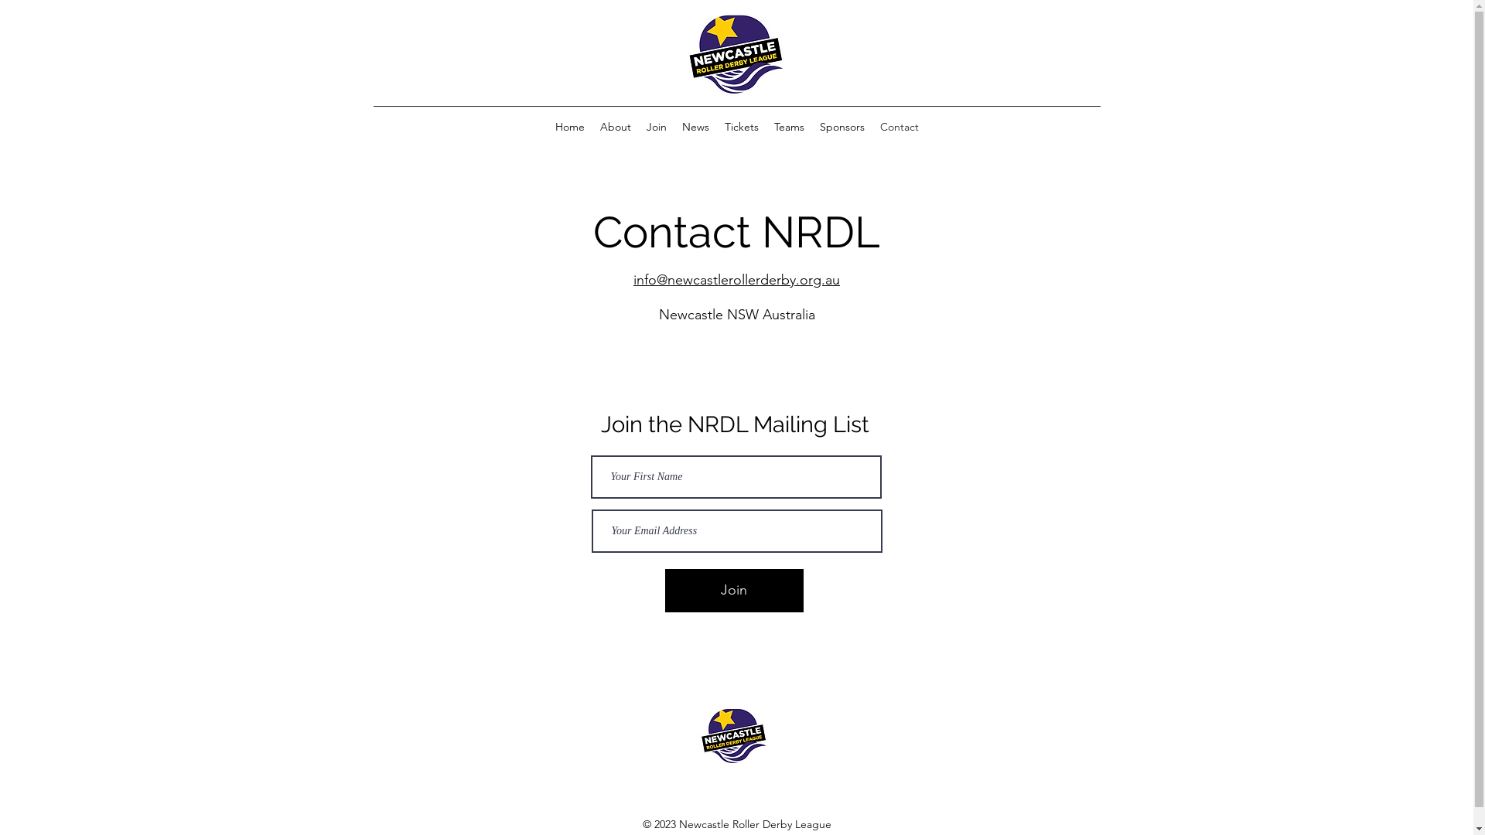 The width and height of the screenshot is (1485, 835). Describe the element at coordinates (900, 127) in the screenshot. I see `Contact` at that location.